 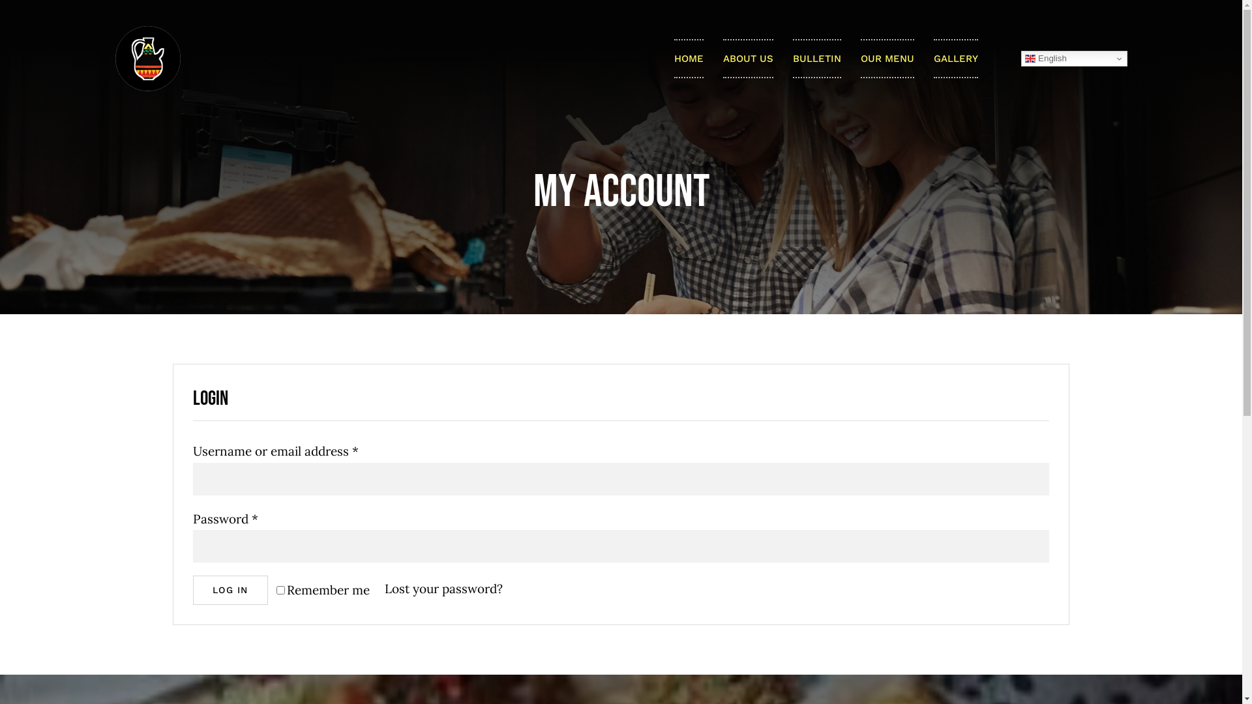 I want to click on Lost your password?, so click(x=443, y=589).